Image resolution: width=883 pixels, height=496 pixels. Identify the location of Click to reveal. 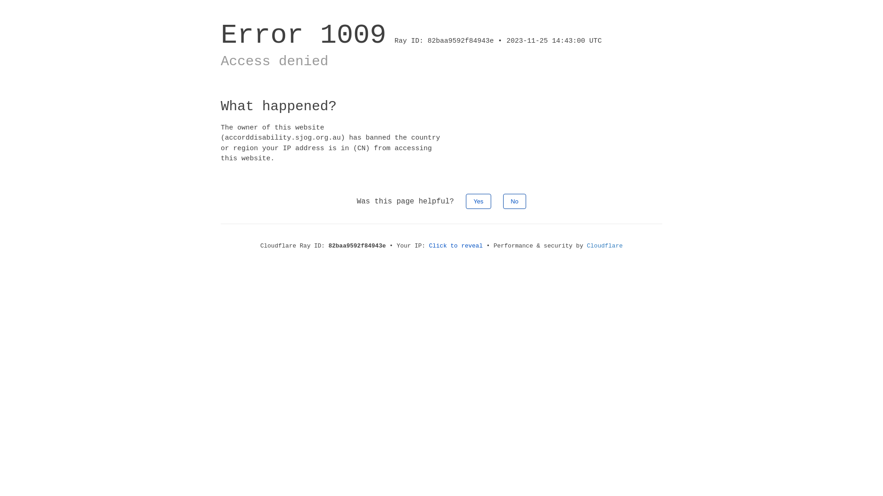
(456, 246).